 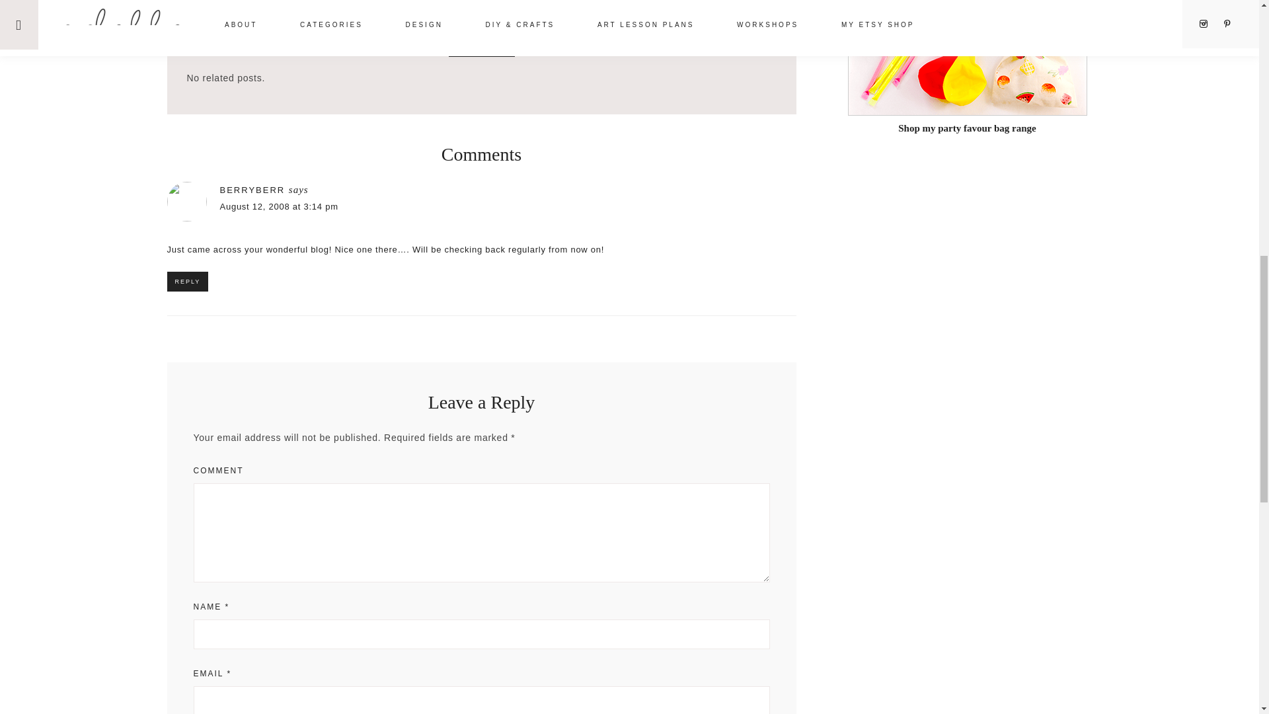 What do you see at coordinates (278, 206) in the screenshot?
I see `August 12, 2008 at 3:14 pm` at bounding box center [278, 206].